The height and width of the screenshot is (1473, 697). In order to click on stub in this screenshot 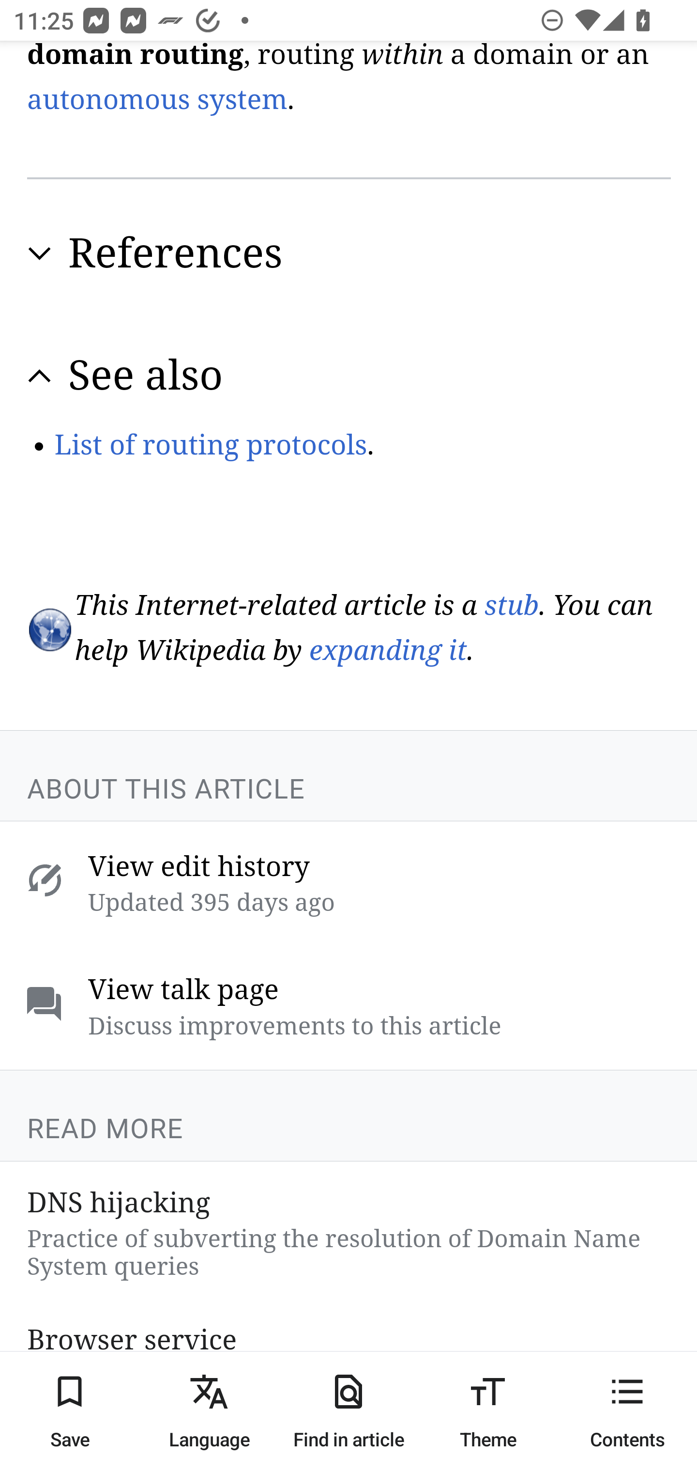, I will do `click(511, 604)`.